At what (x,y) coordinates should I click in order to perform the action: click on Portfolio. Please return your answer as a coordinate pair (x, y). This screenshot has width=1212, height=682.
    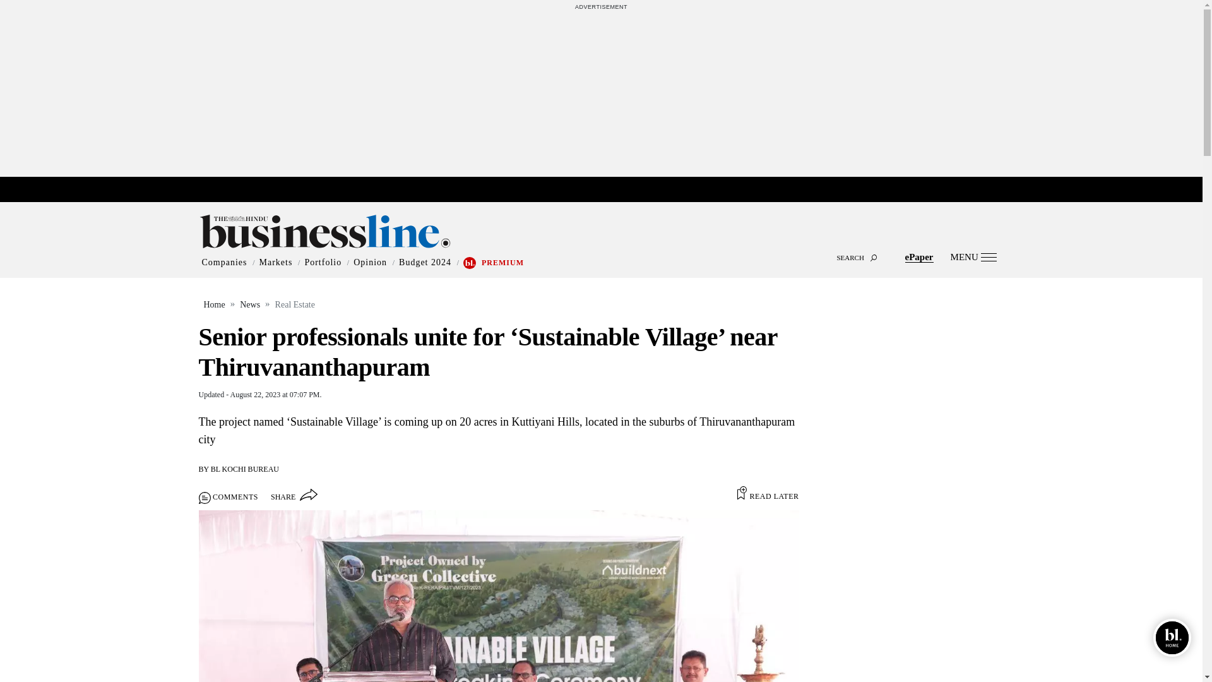
    Looking at the image, I should click on (323, 263).